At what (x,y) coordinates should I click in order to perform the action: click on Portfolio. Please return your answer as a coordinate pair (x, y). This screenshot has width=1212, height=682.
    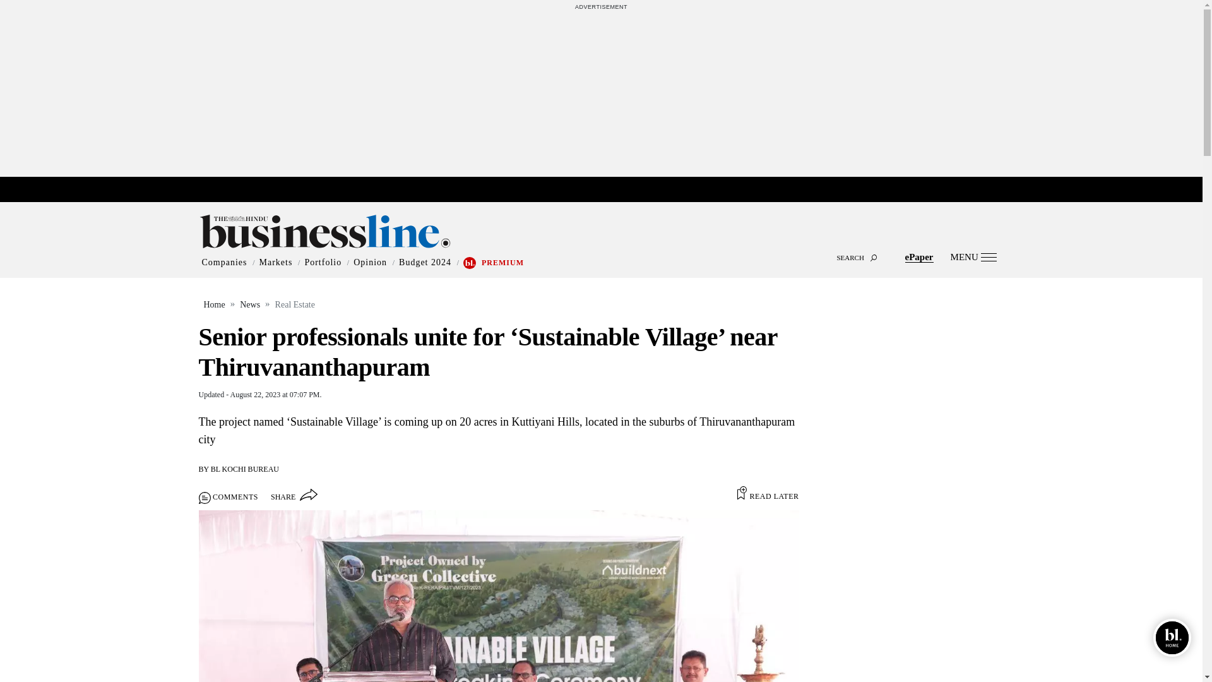
    Looking at the image, I should click on (323, 263).